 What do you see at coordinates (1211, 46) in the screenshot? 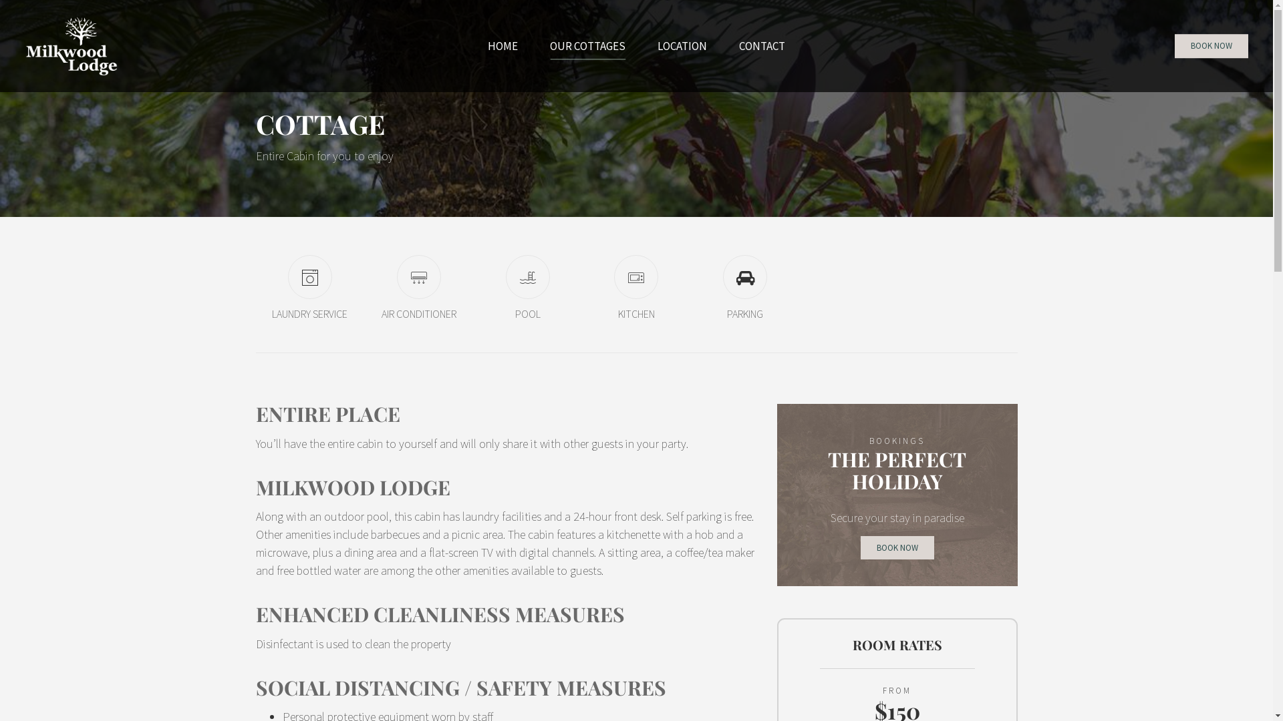
I see `BOOK NOW` at bounding box center [1211, 46].